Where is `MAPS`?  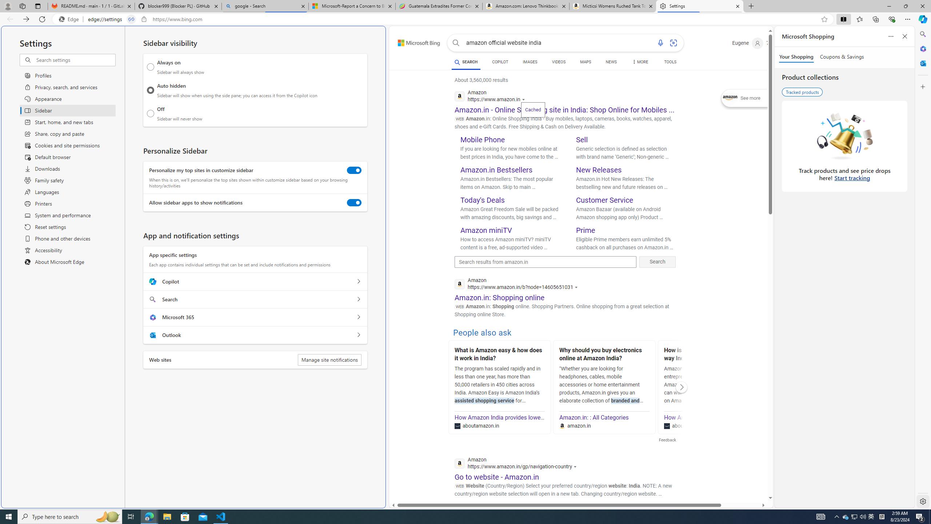 MAPS is located at coordinates (586, 63).